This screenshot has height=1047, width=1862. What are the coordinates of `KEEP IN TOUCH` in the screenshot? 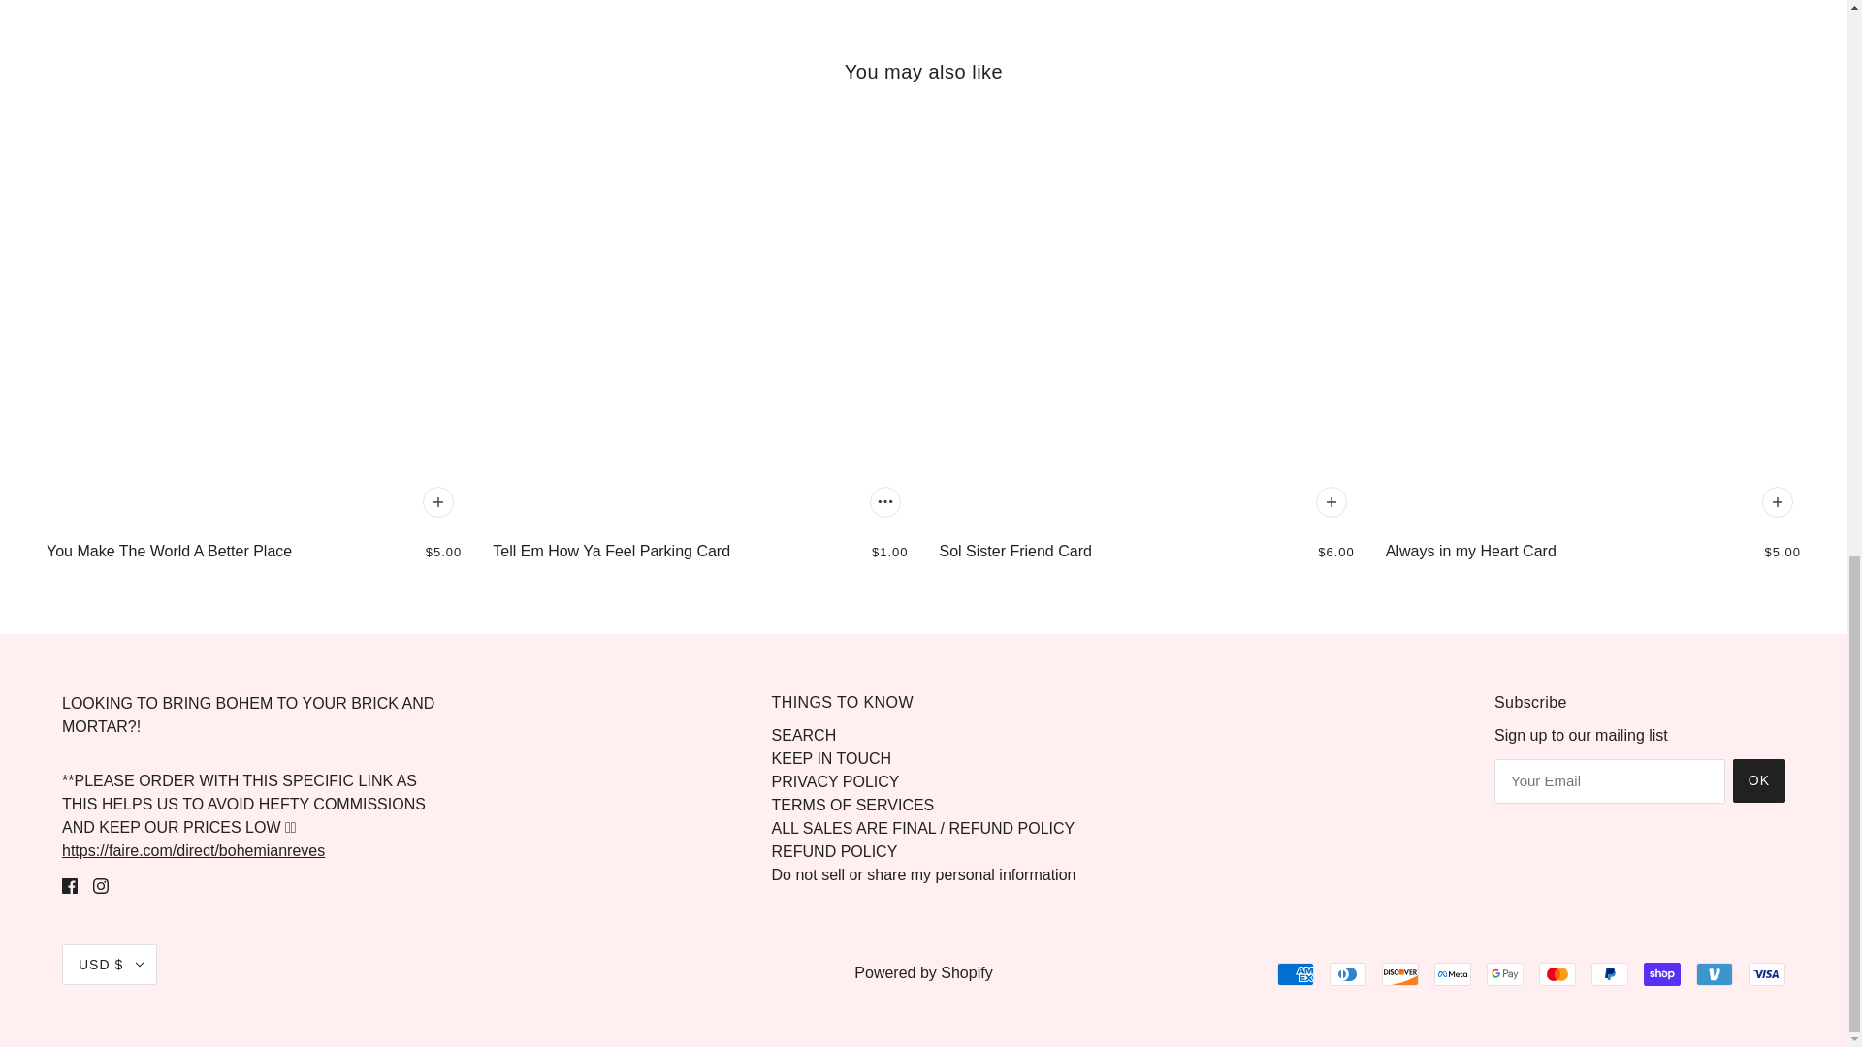 It's located at (832, 758).